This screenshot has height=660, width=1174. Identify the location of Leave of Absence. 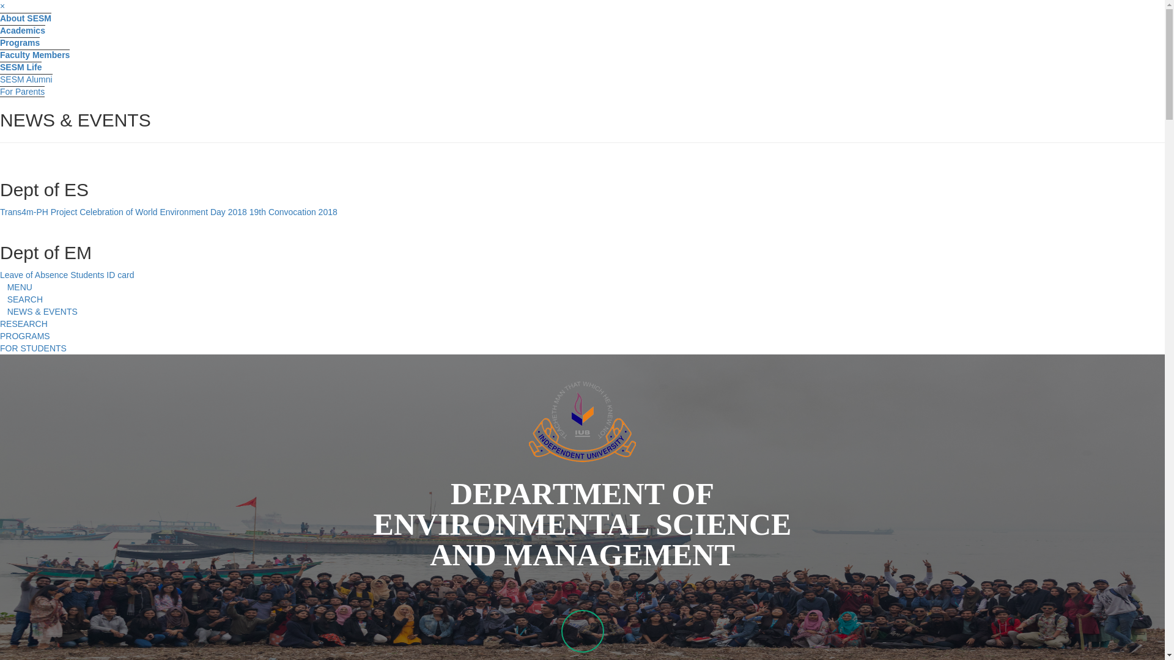
(34, 275).